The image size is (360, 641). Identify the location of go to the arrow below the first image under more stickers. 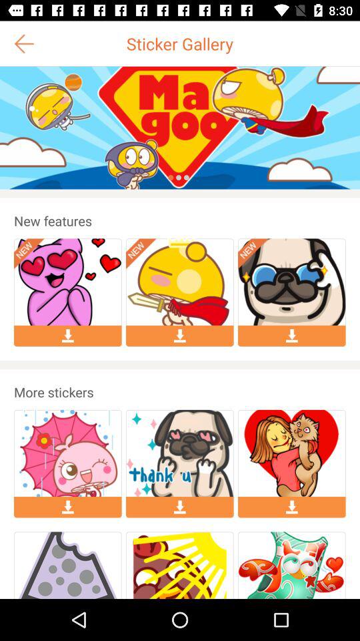
(67, 507).